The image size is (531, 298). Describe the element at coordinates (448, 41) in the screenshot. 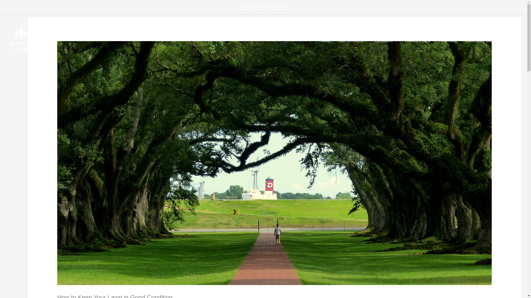

I see `Financing` at that location.